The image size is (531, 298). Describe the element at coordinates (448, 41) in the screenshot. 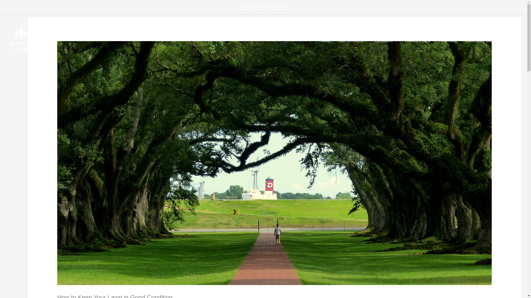

I see `Financing` at that location.